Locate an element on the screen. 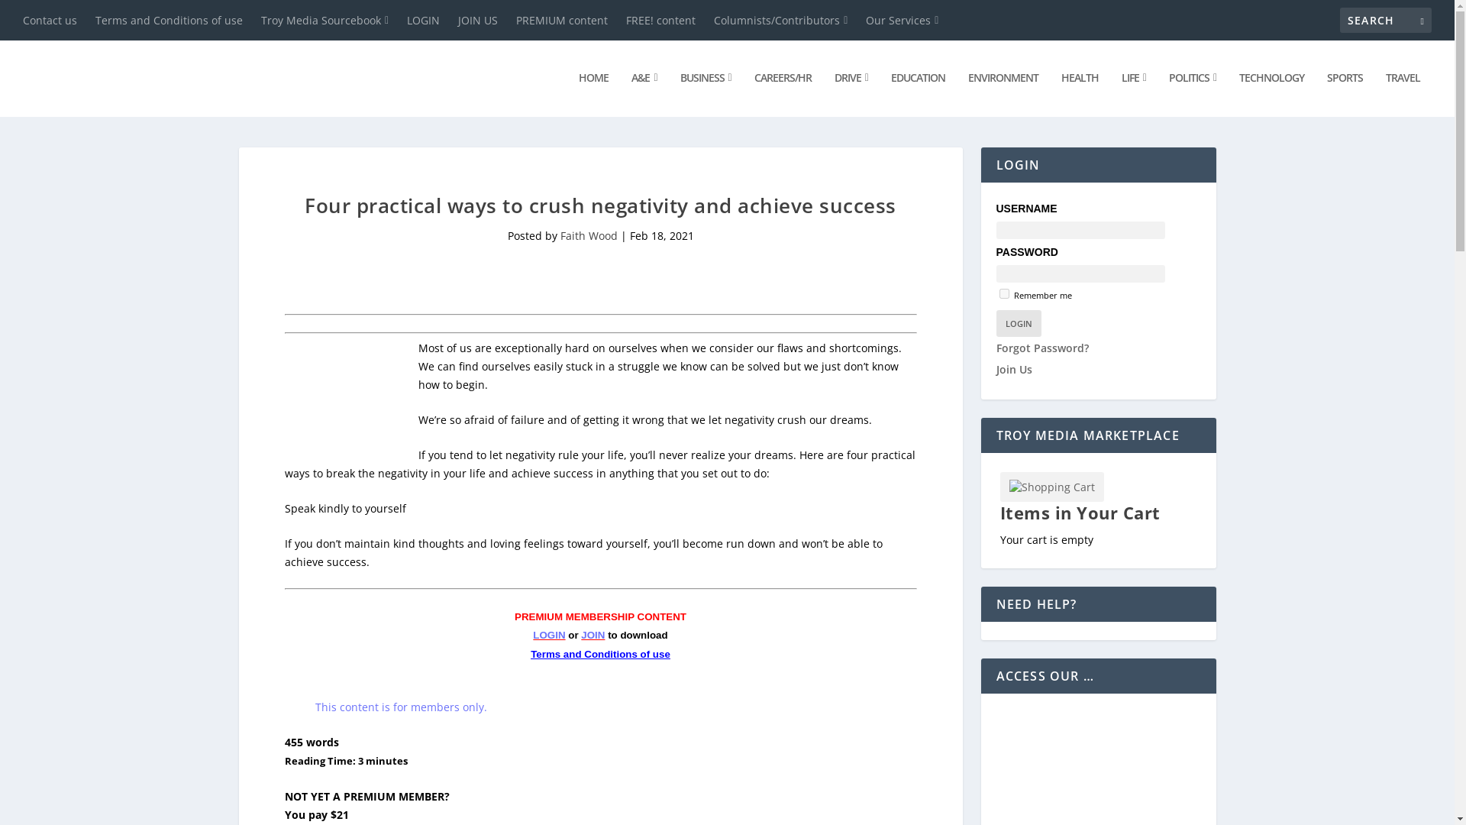 This screenshot has width=1466, height=825. Search for: is located at coordinates (1385, 20).